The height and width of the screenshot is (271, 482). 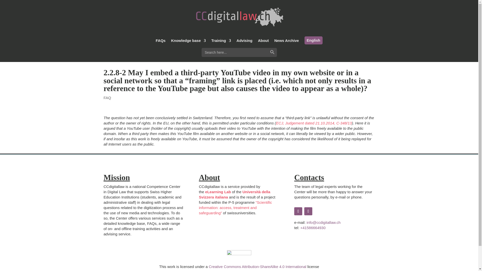 What do you see at coordinates (308, 211) in the screenshot?
I see `Follow on LinkedIn` at bounding box center [308, 211].